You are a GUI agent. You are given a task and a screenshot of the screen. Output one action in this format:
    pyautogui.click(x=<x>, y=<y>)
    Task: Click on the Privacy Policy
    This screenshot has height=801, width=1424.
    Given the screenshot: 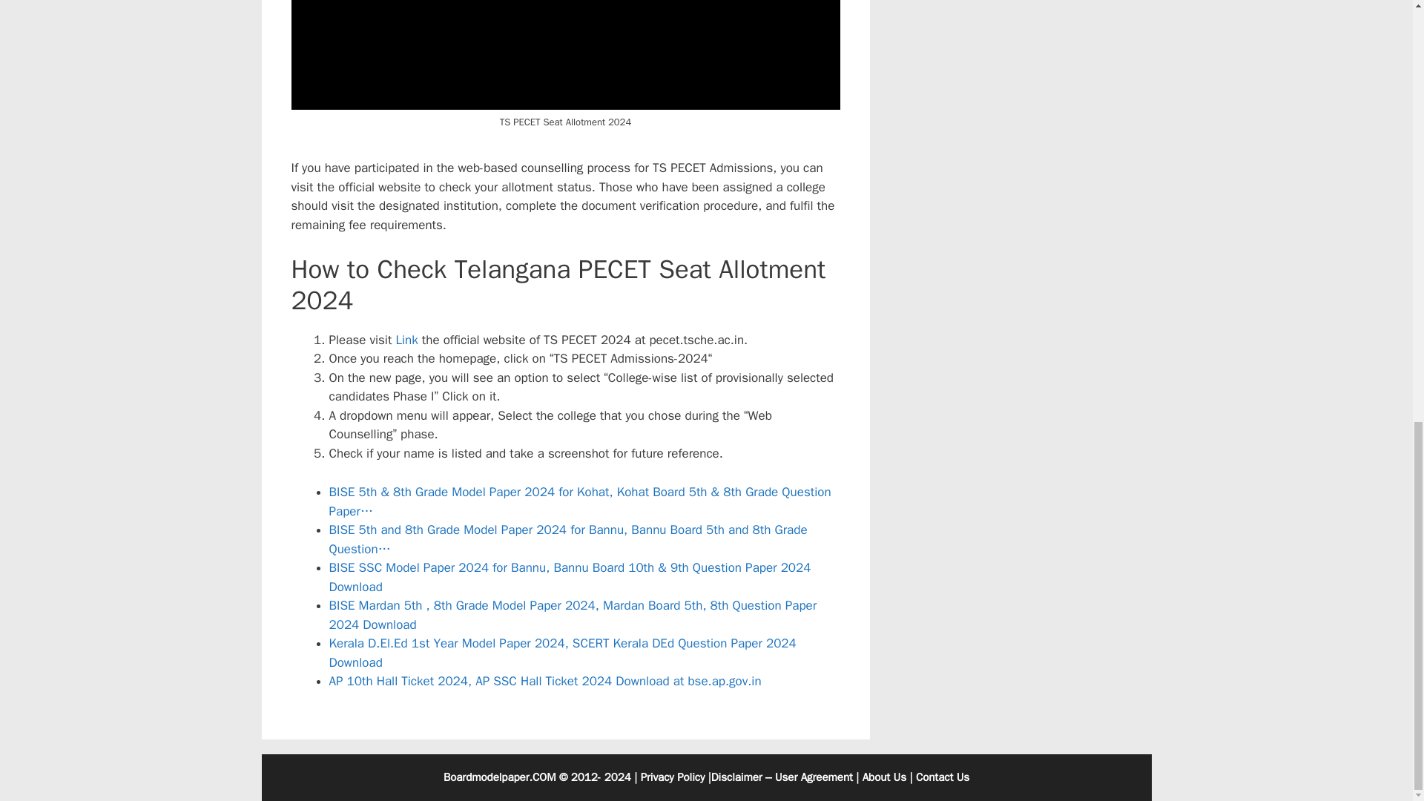 What is the action you would take?
    pyautogui.click(x=673, y=777)
    